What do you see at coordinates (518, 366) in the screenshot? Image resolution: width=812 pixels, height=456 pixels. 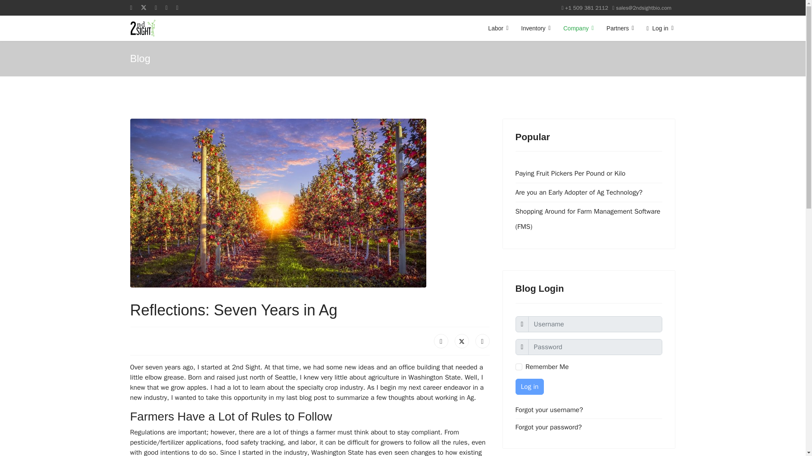 I see `yes` at bounding box center [518, 366].